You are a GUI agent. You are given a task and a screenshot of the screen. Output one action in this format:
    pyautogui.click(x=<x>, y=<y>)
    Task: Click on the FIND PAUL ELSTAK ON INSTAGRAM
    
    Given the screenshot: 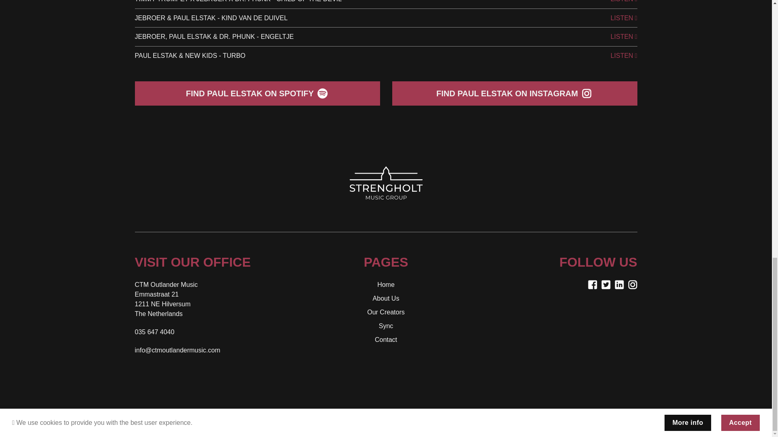 What is the action you would take?
    pyautogui.click(x=515, y=93)
    